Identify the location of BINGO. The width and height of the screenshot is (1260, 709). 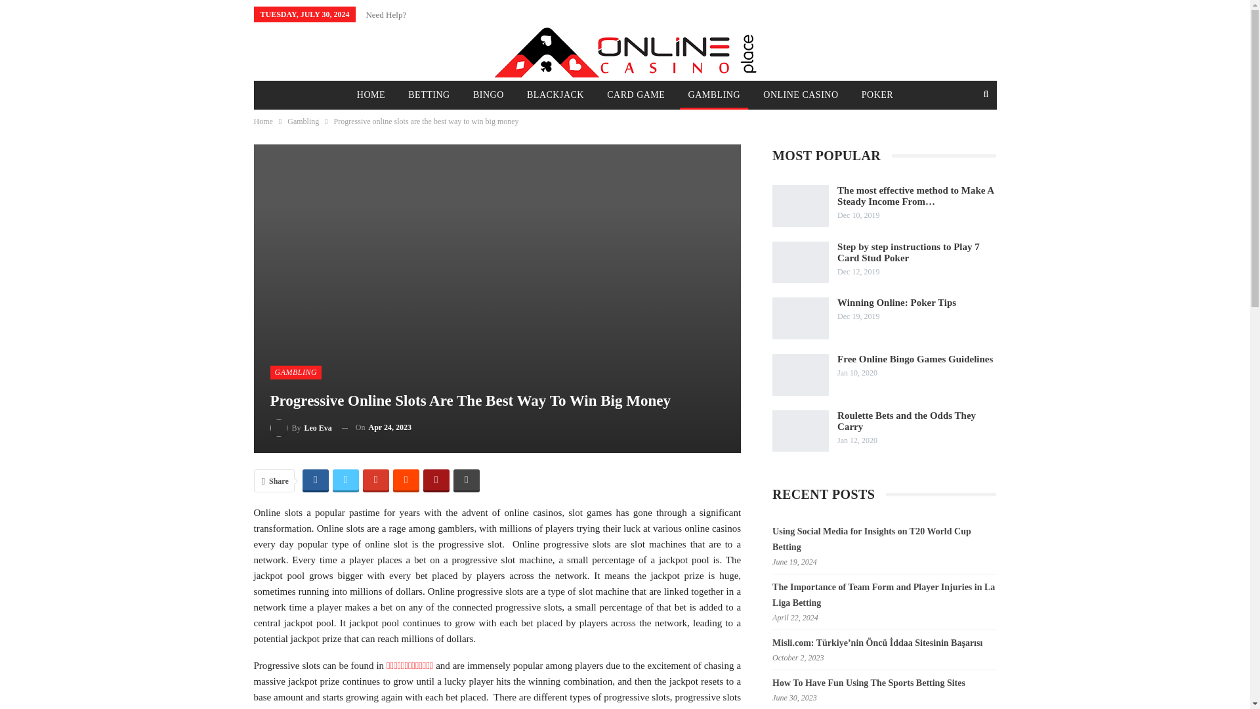
(488, 95).